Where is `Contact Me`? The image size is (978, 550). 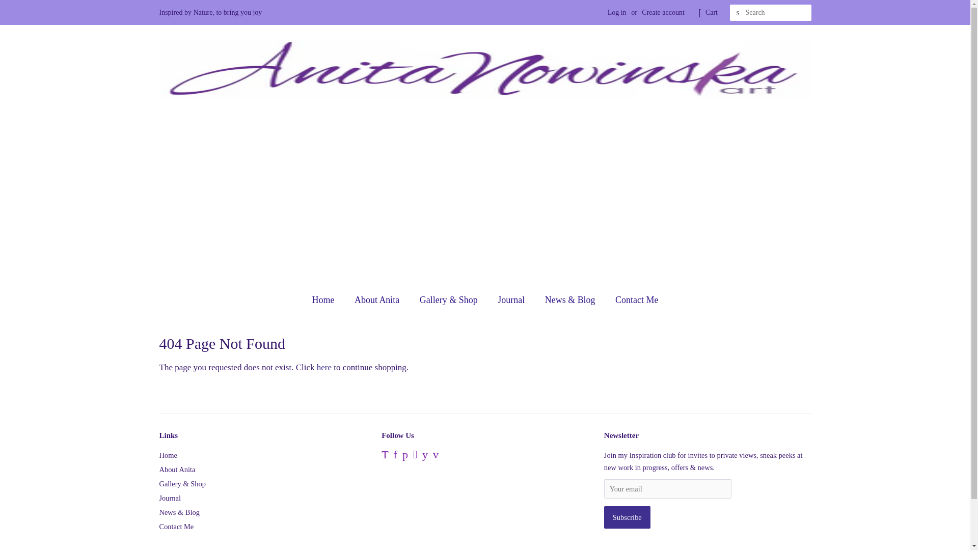 Contact Me is located at coordinates (176, 527).